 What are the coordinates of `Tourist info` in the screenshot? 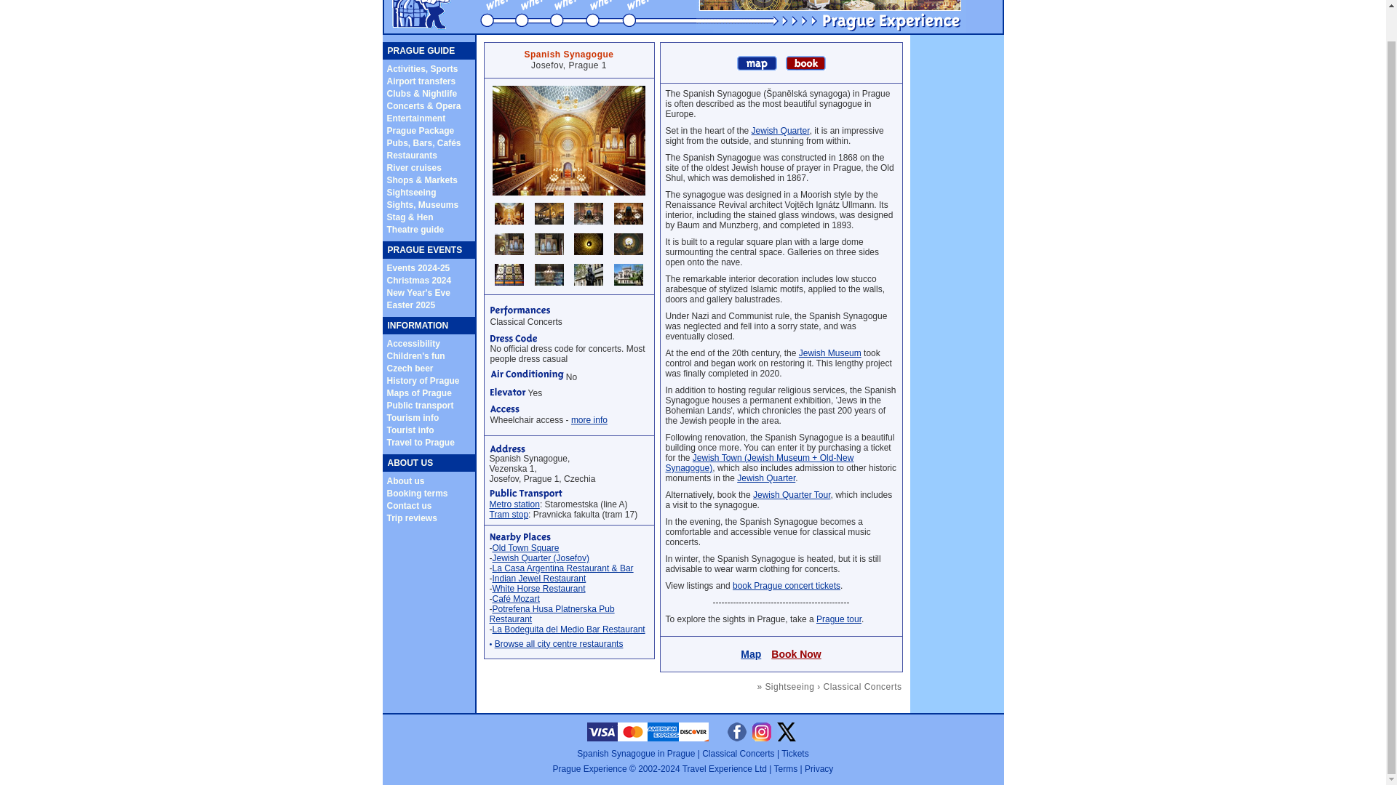 It's located at (410, 430).